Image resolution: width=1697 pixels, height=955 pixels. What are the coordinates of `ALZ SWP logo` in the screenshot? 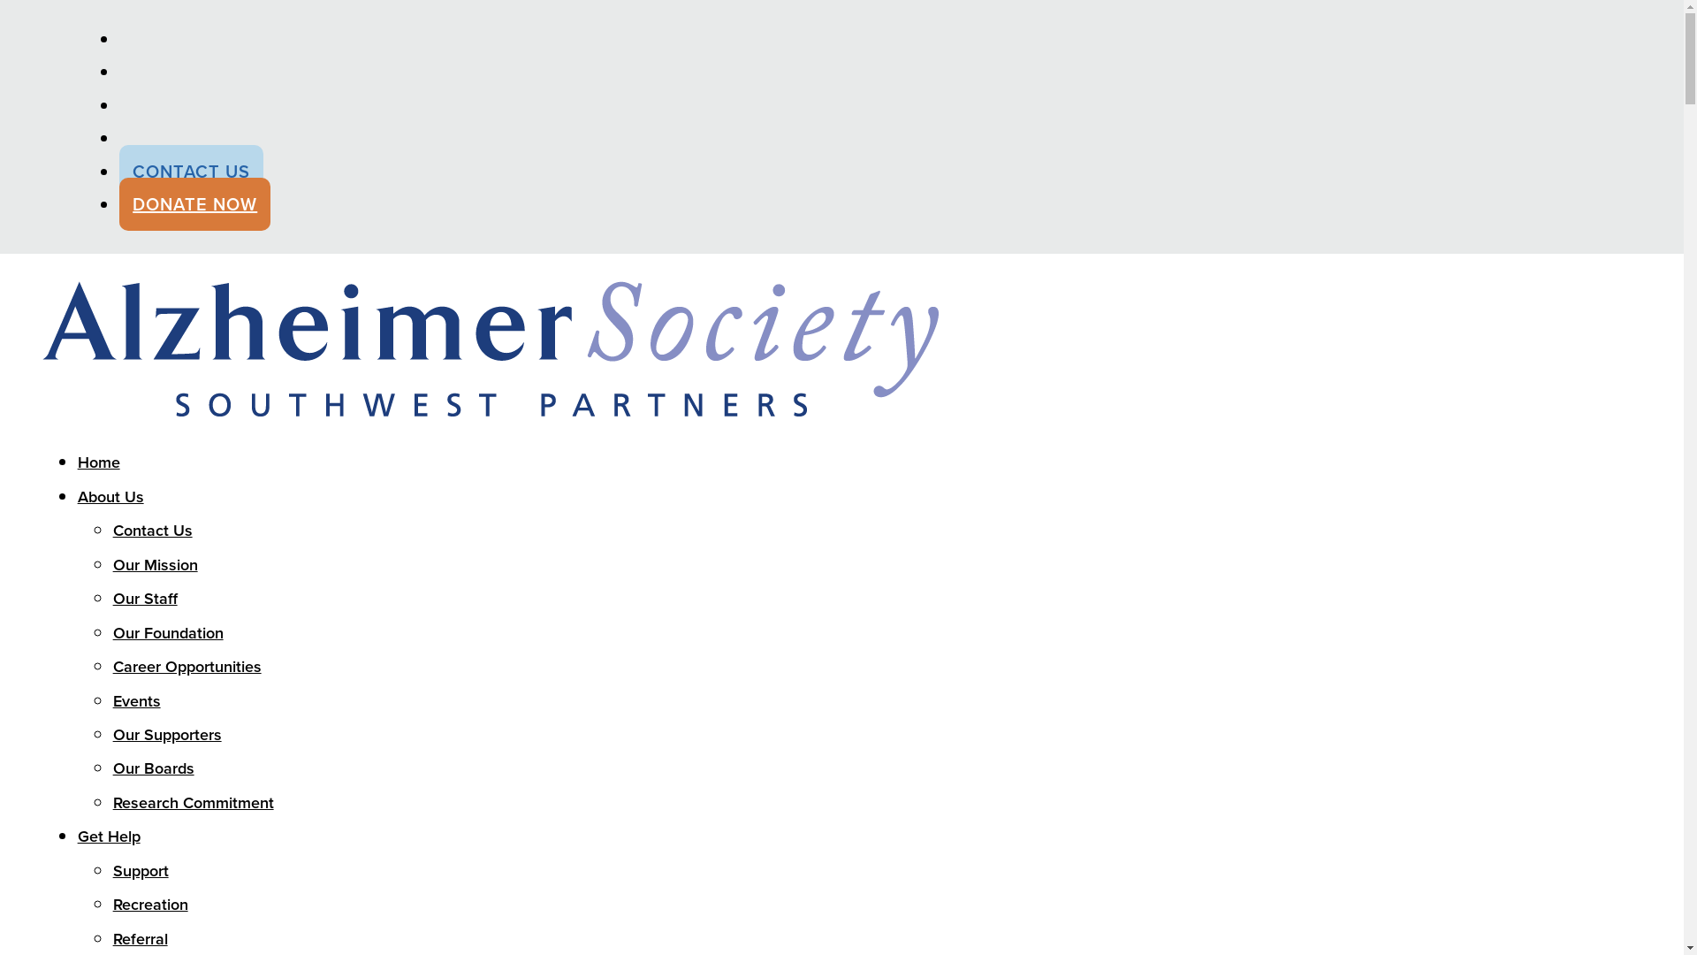 It's located at (491, 348).